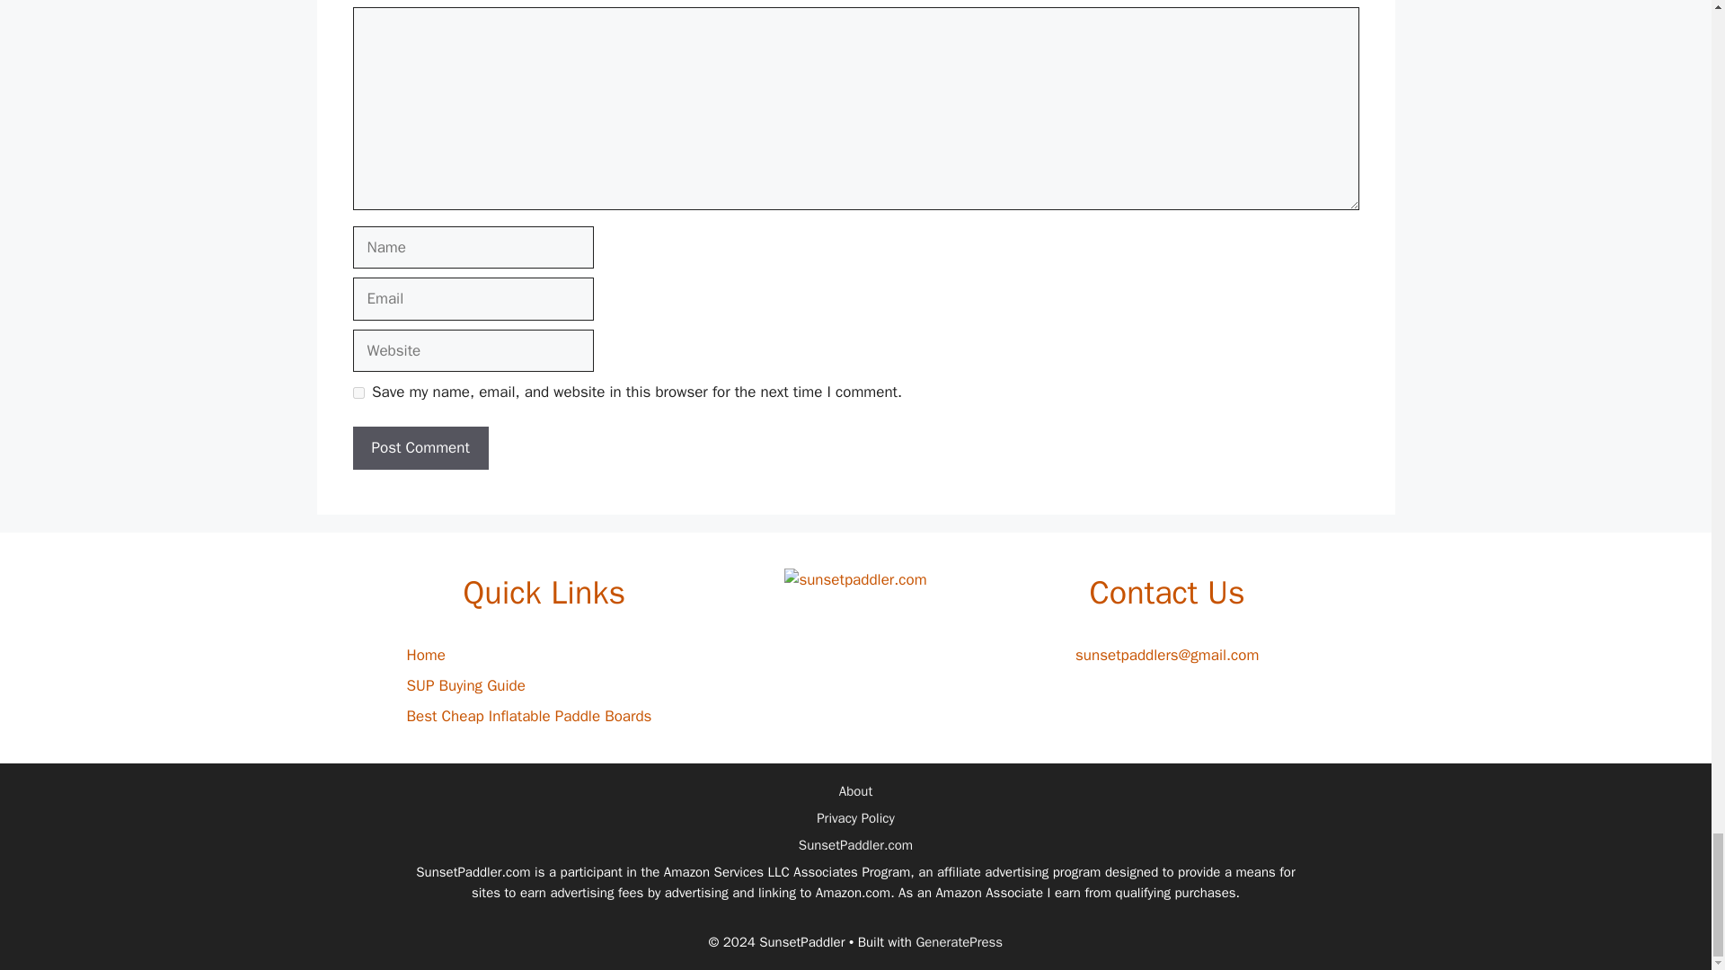  What do you see at coordinates (855, 817) in the screenshot?
I see `Privacy Policy` at bounding box center [855, 817].